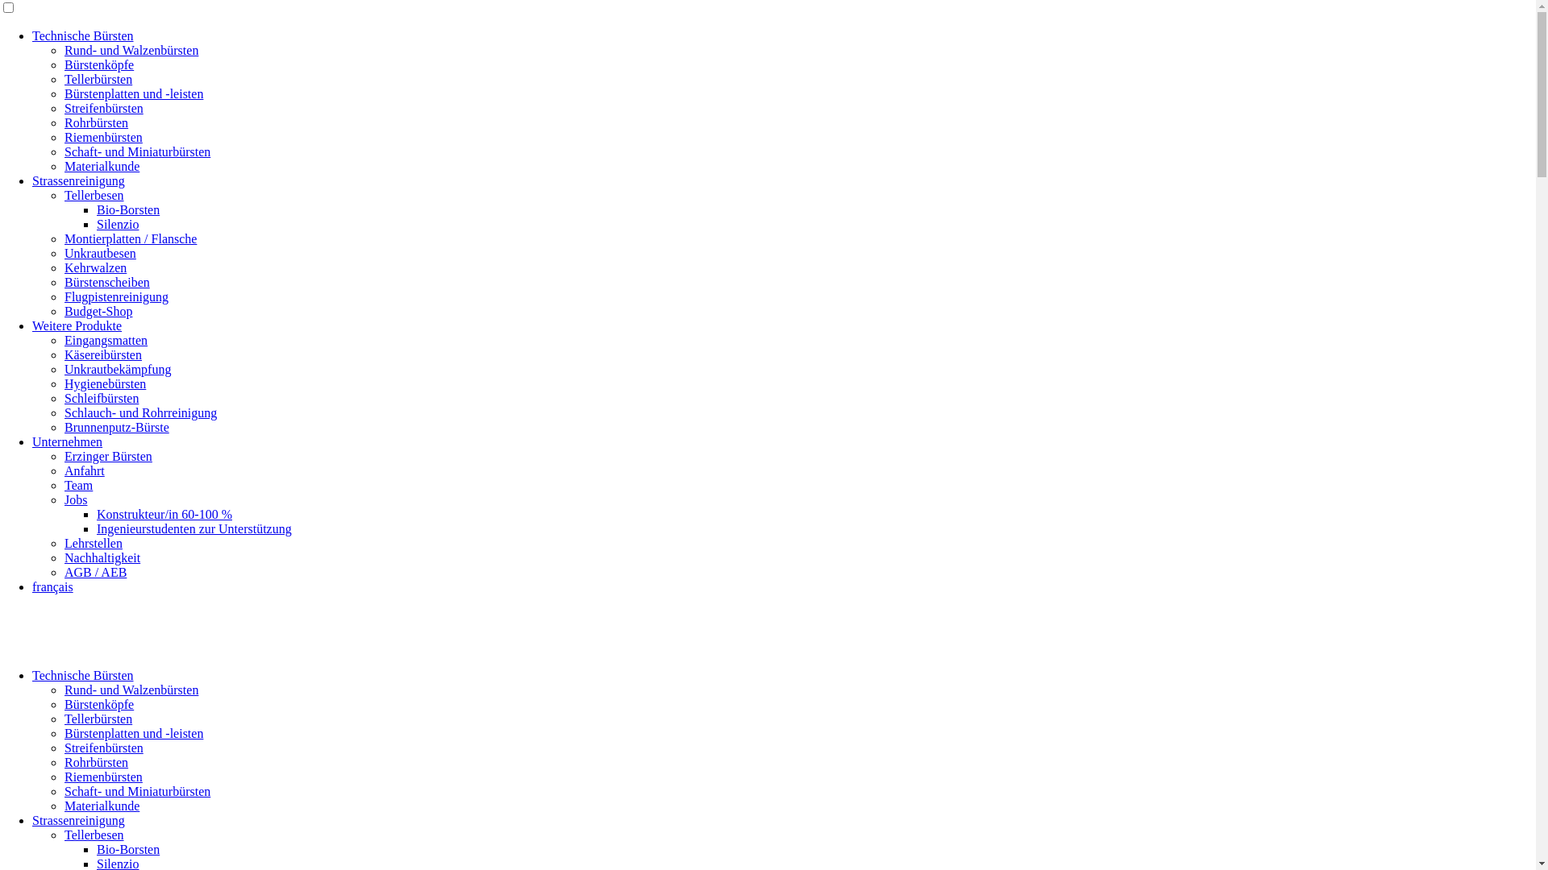 The height and width of the screenshot is (870, 1548). Describe the element at coordinates (94, 835) in the screenshot. I see `Tellerbesen` at that location.